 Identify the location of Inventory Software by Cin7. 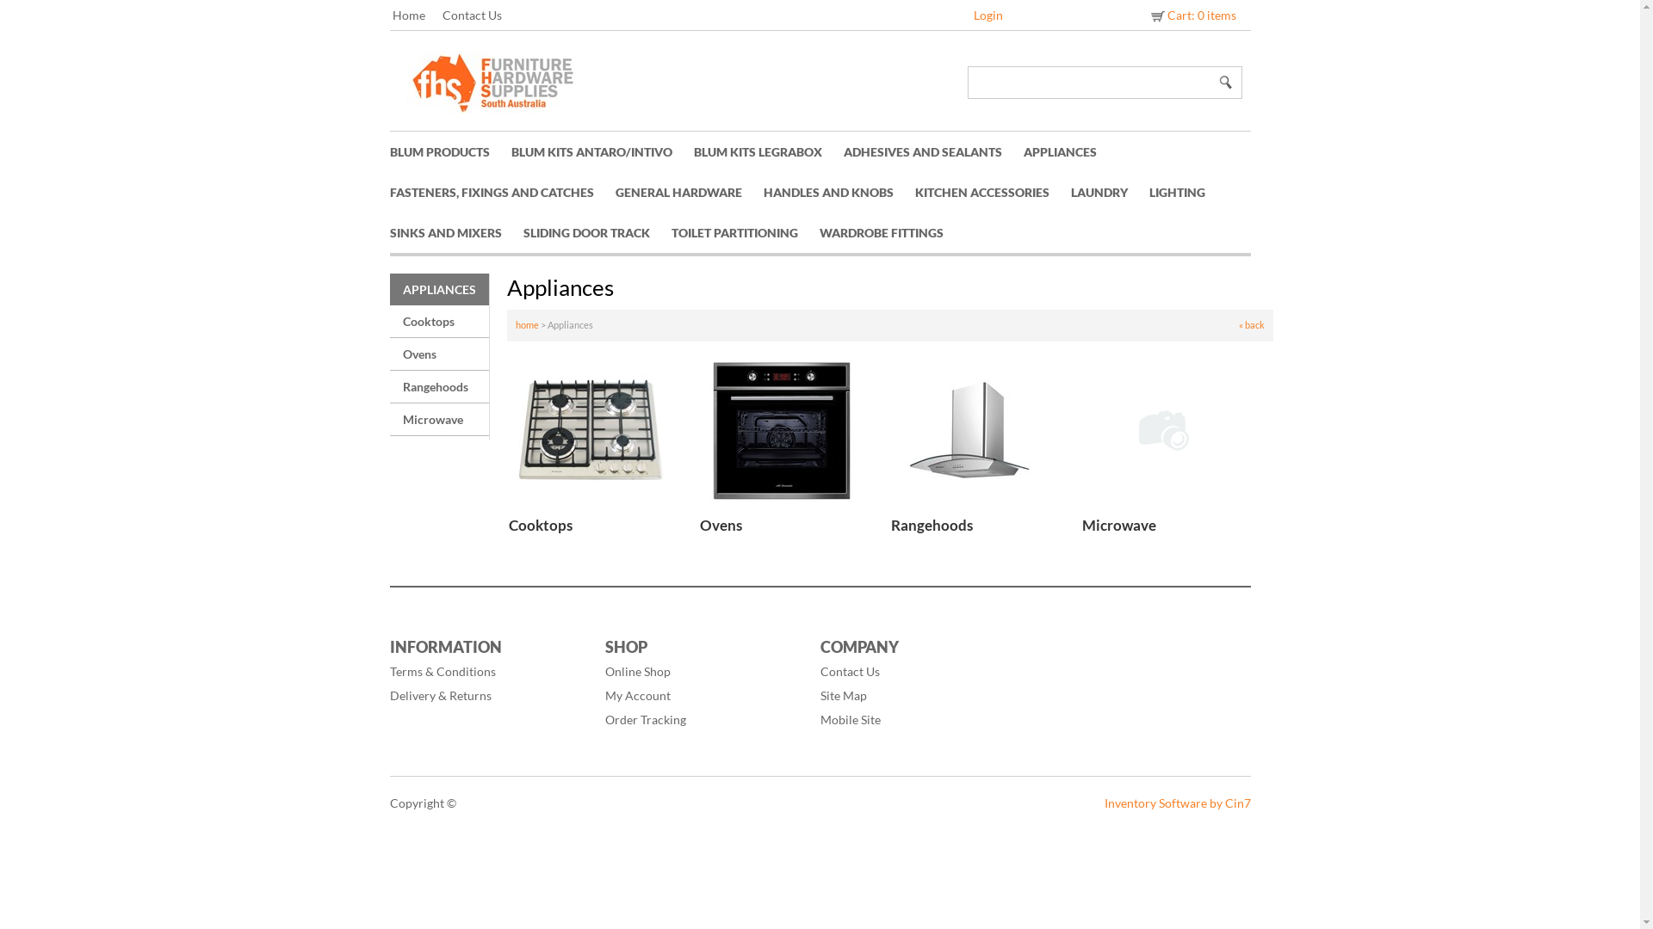
(1177, 803).